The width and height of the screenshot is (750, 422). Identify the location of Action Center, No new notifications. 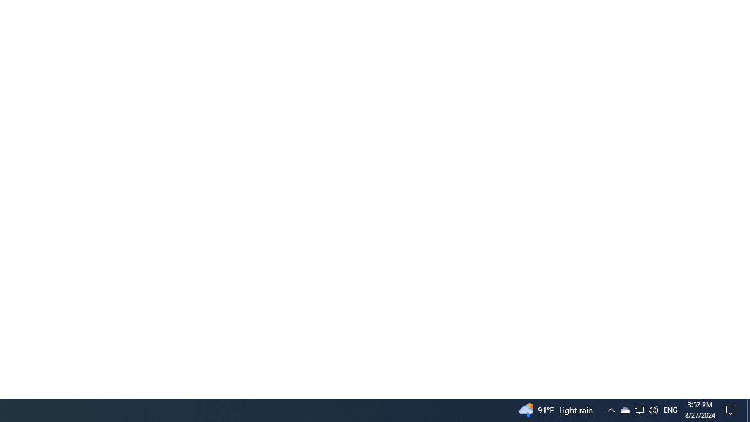
(653, 410).